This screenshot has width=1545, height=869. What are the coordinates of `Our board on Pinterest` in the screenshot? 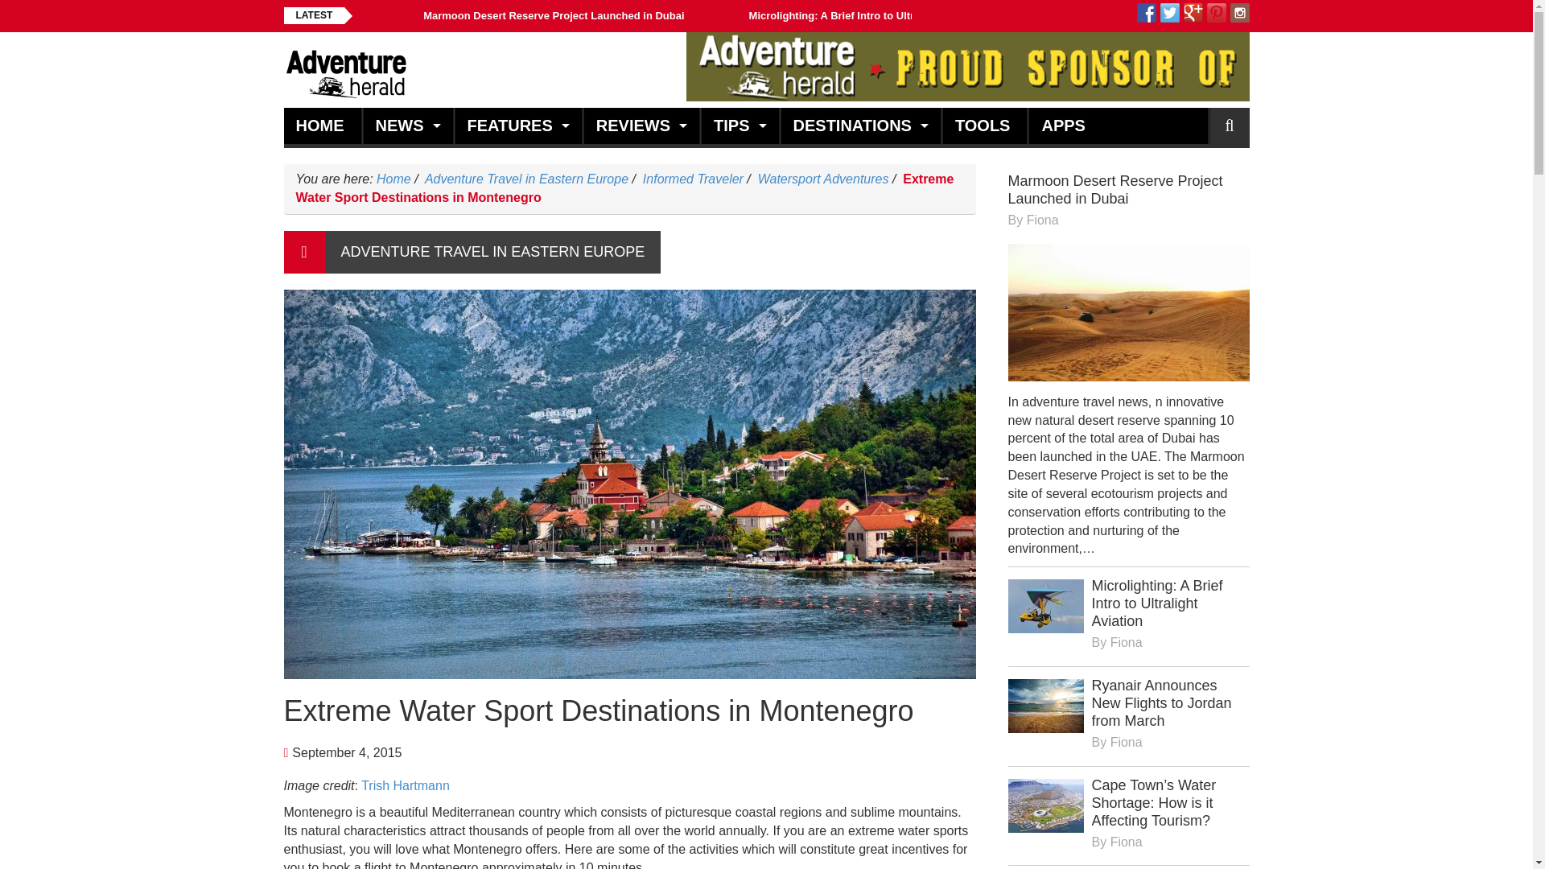 It's located at (1217, 13).